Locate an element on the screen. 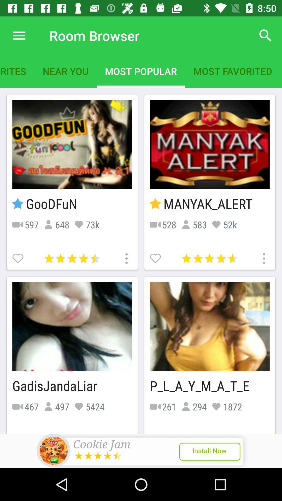 This screenshot has width=282, height=501. settings of the game is located at coordinates (263, 258).